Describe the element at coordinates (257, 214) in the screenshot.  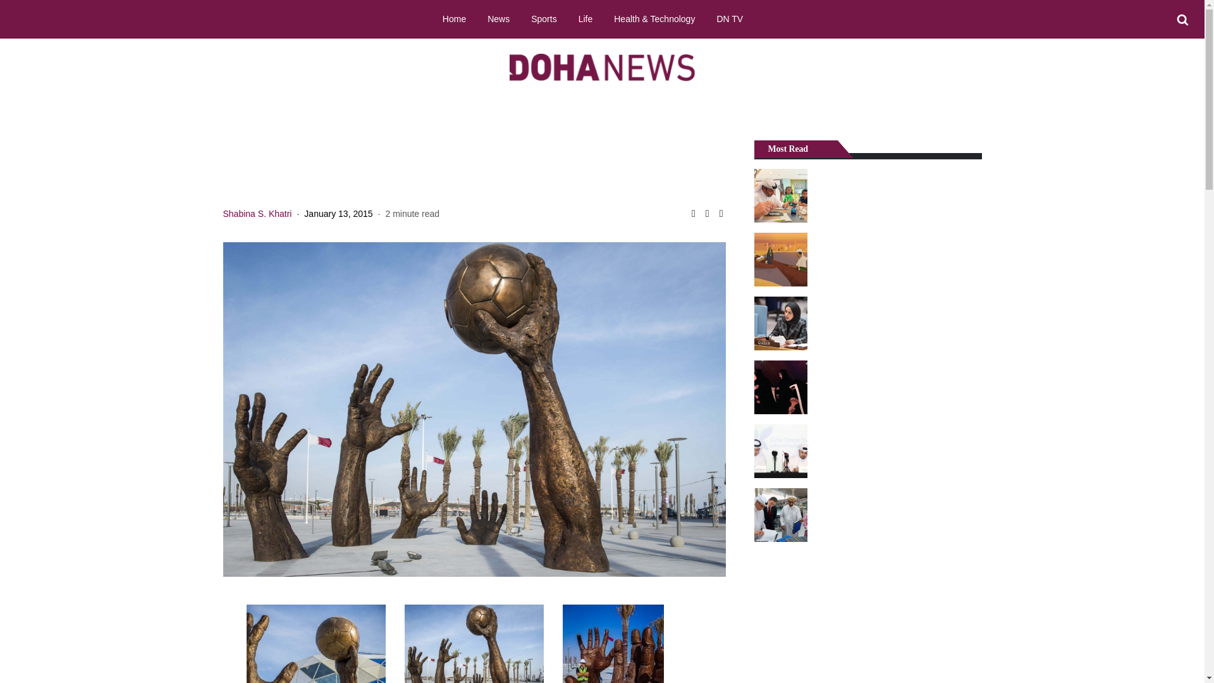
I see `View all posts by Shabina S. Khatri` at that location.